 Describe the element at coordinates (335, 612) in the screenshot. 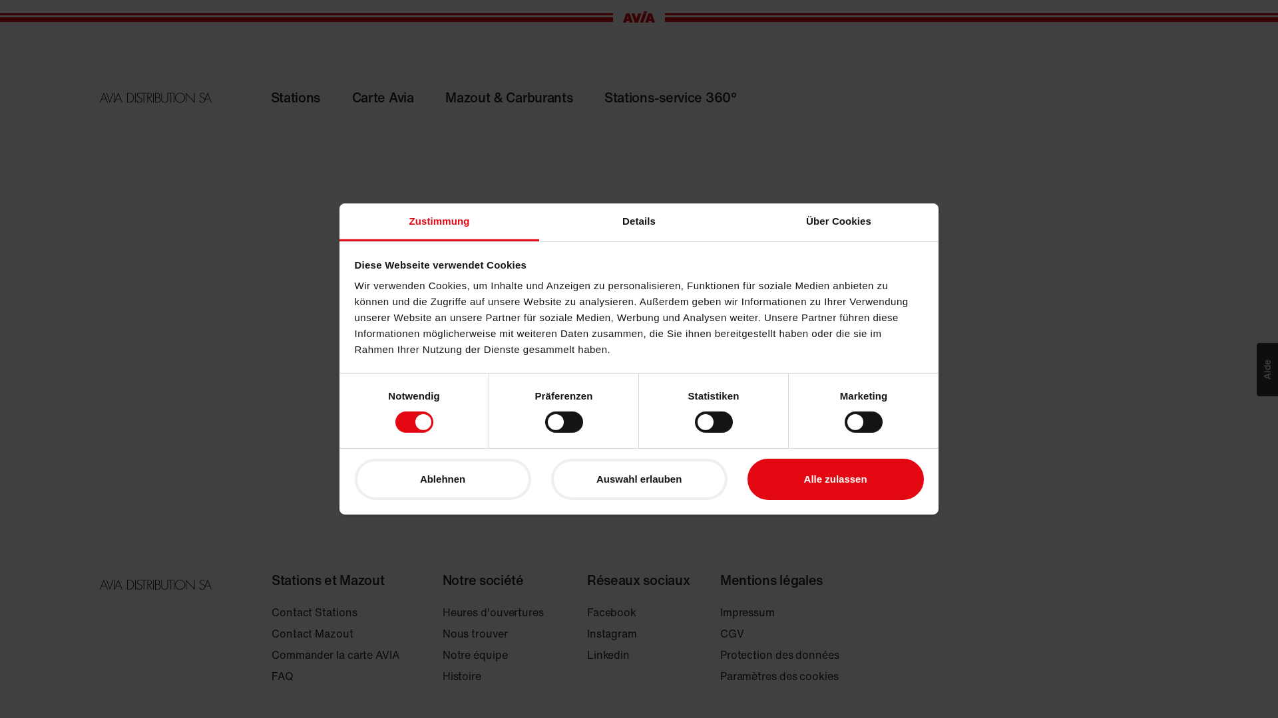

I see `Contact Stations` at that location.